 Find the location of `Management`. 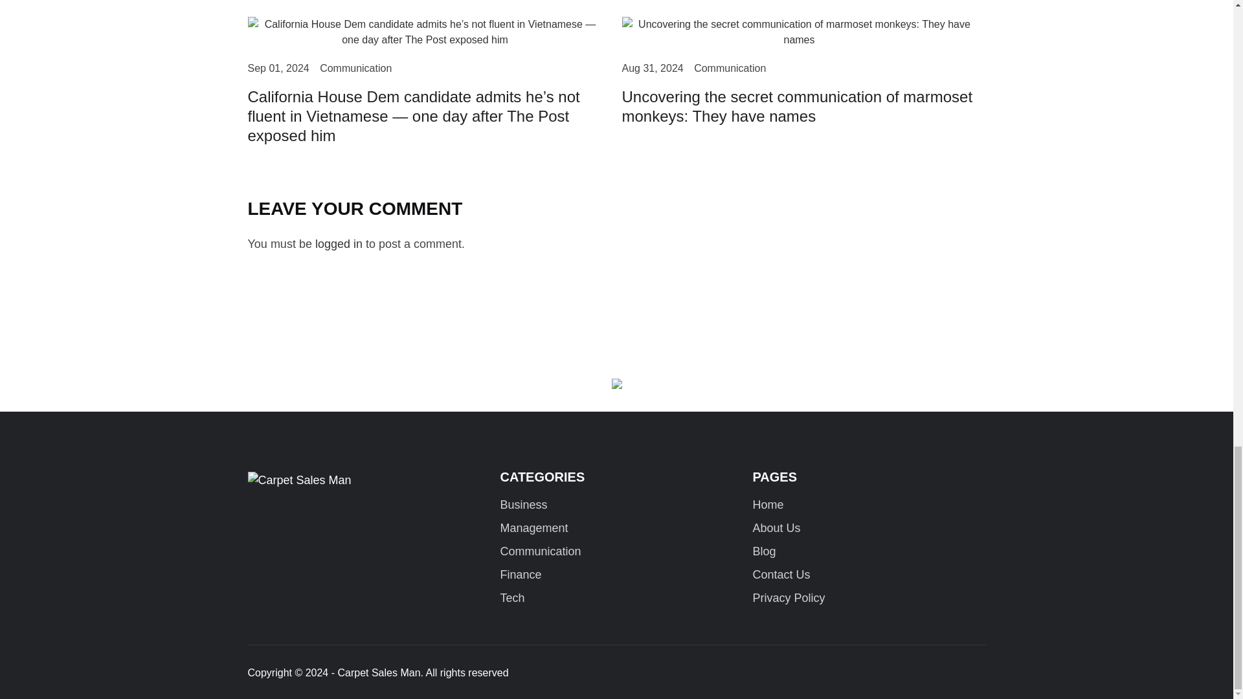

Management is located at coordinates (533, 531).